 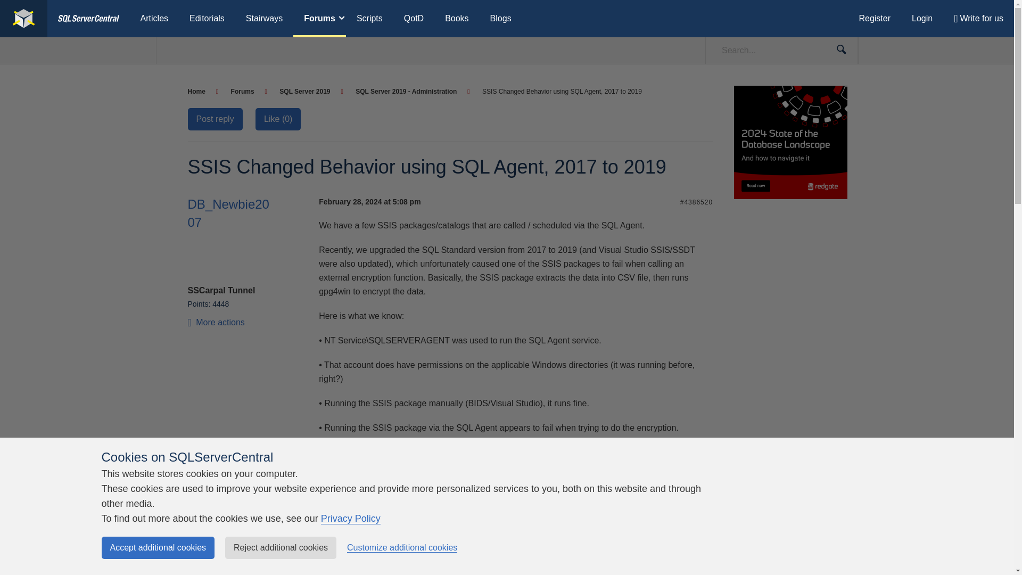 What do you see at coordinates (414, 19) in the screenshot?
I see `QotD` at bounding box center [414, 19].